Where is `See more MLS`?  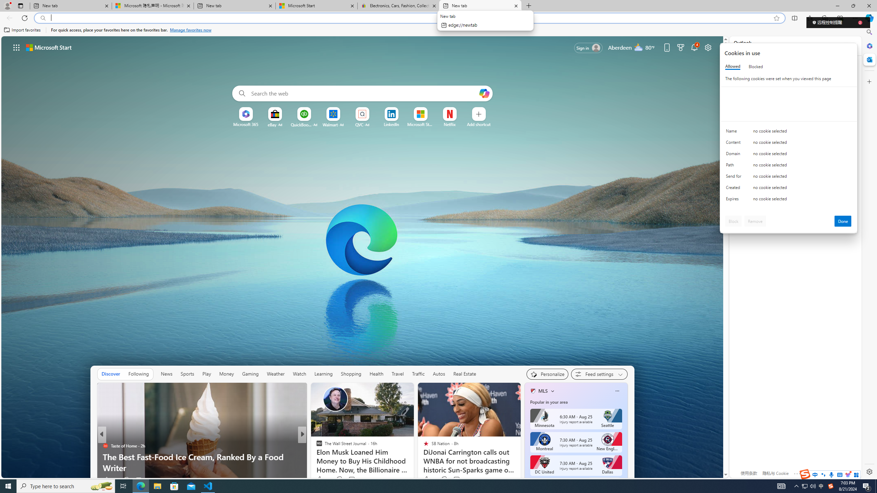 See more MLS is located at coordinates (604, 481).